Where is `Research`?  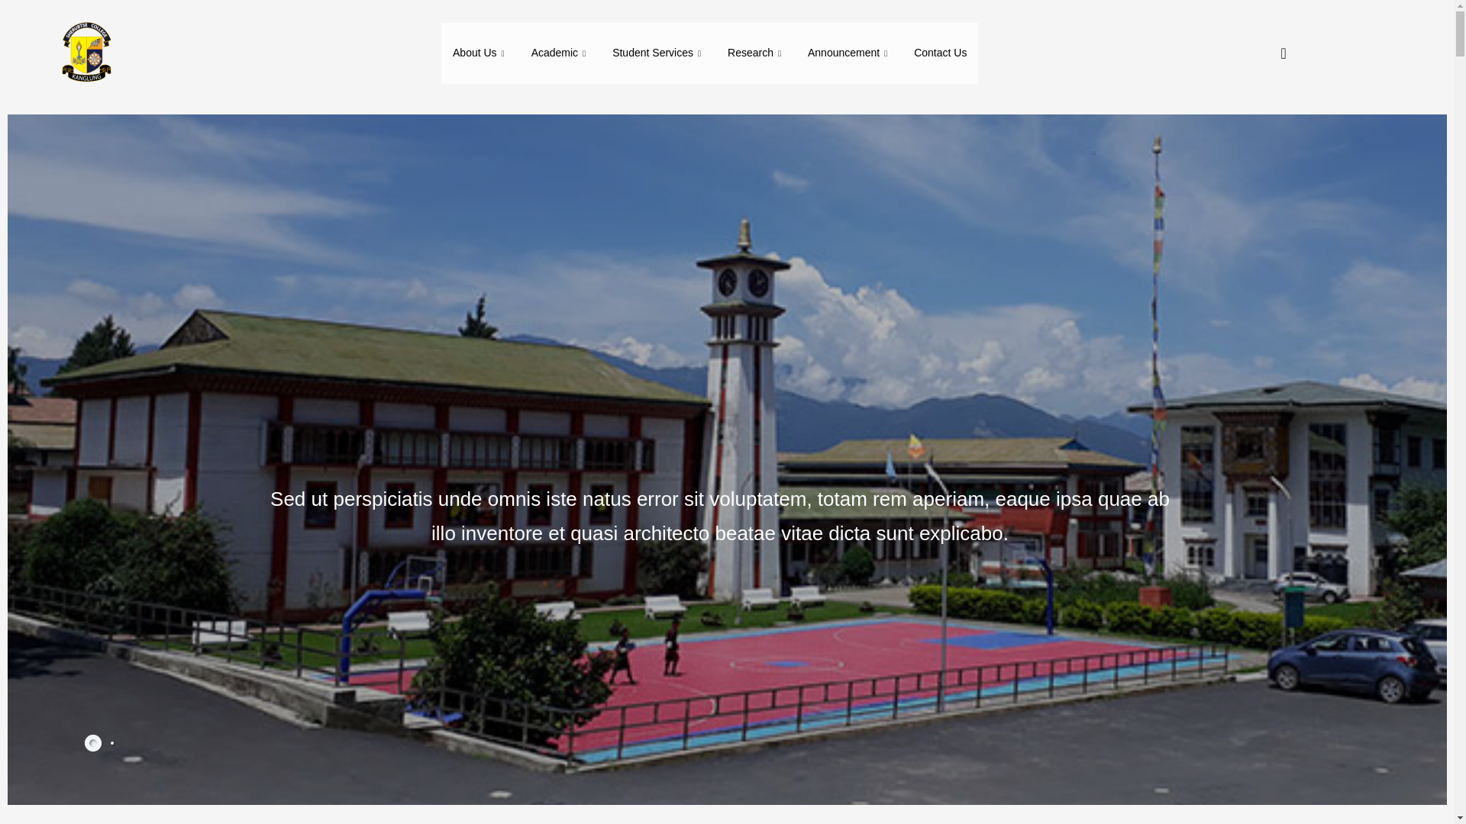 Research is located at coordinates (756, 53).